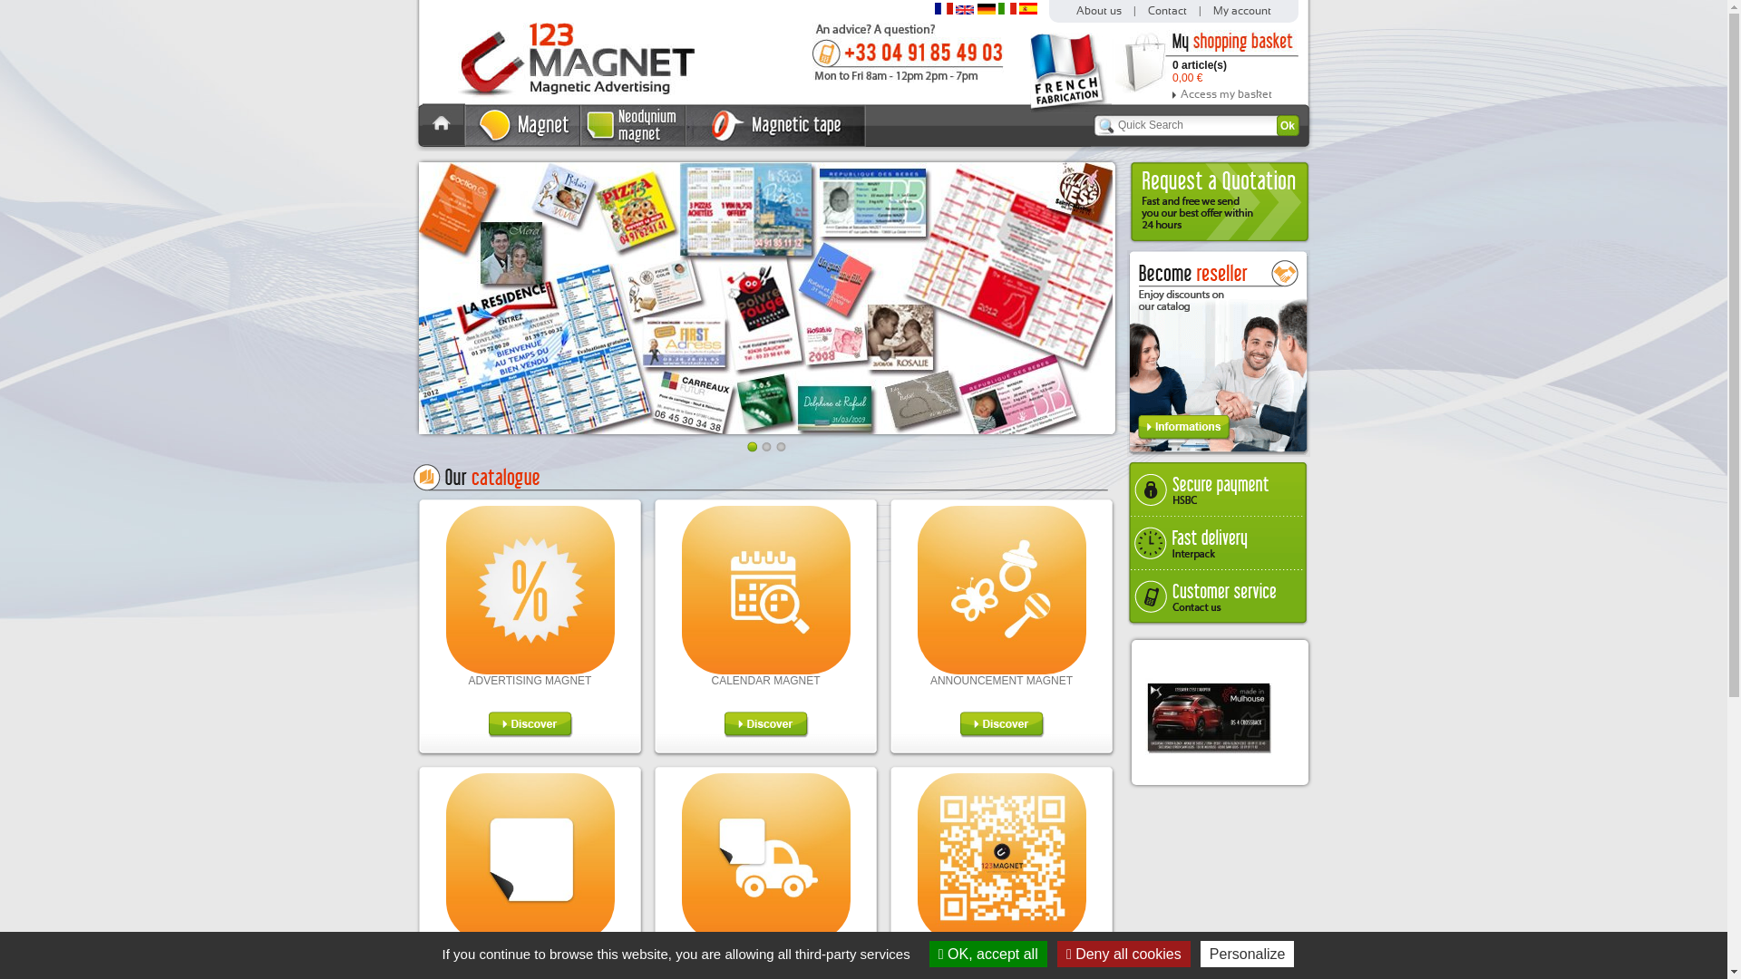  Describe the element at coordinates (766, 671) in the screenshot. I see `Calendar magnet` at that location.